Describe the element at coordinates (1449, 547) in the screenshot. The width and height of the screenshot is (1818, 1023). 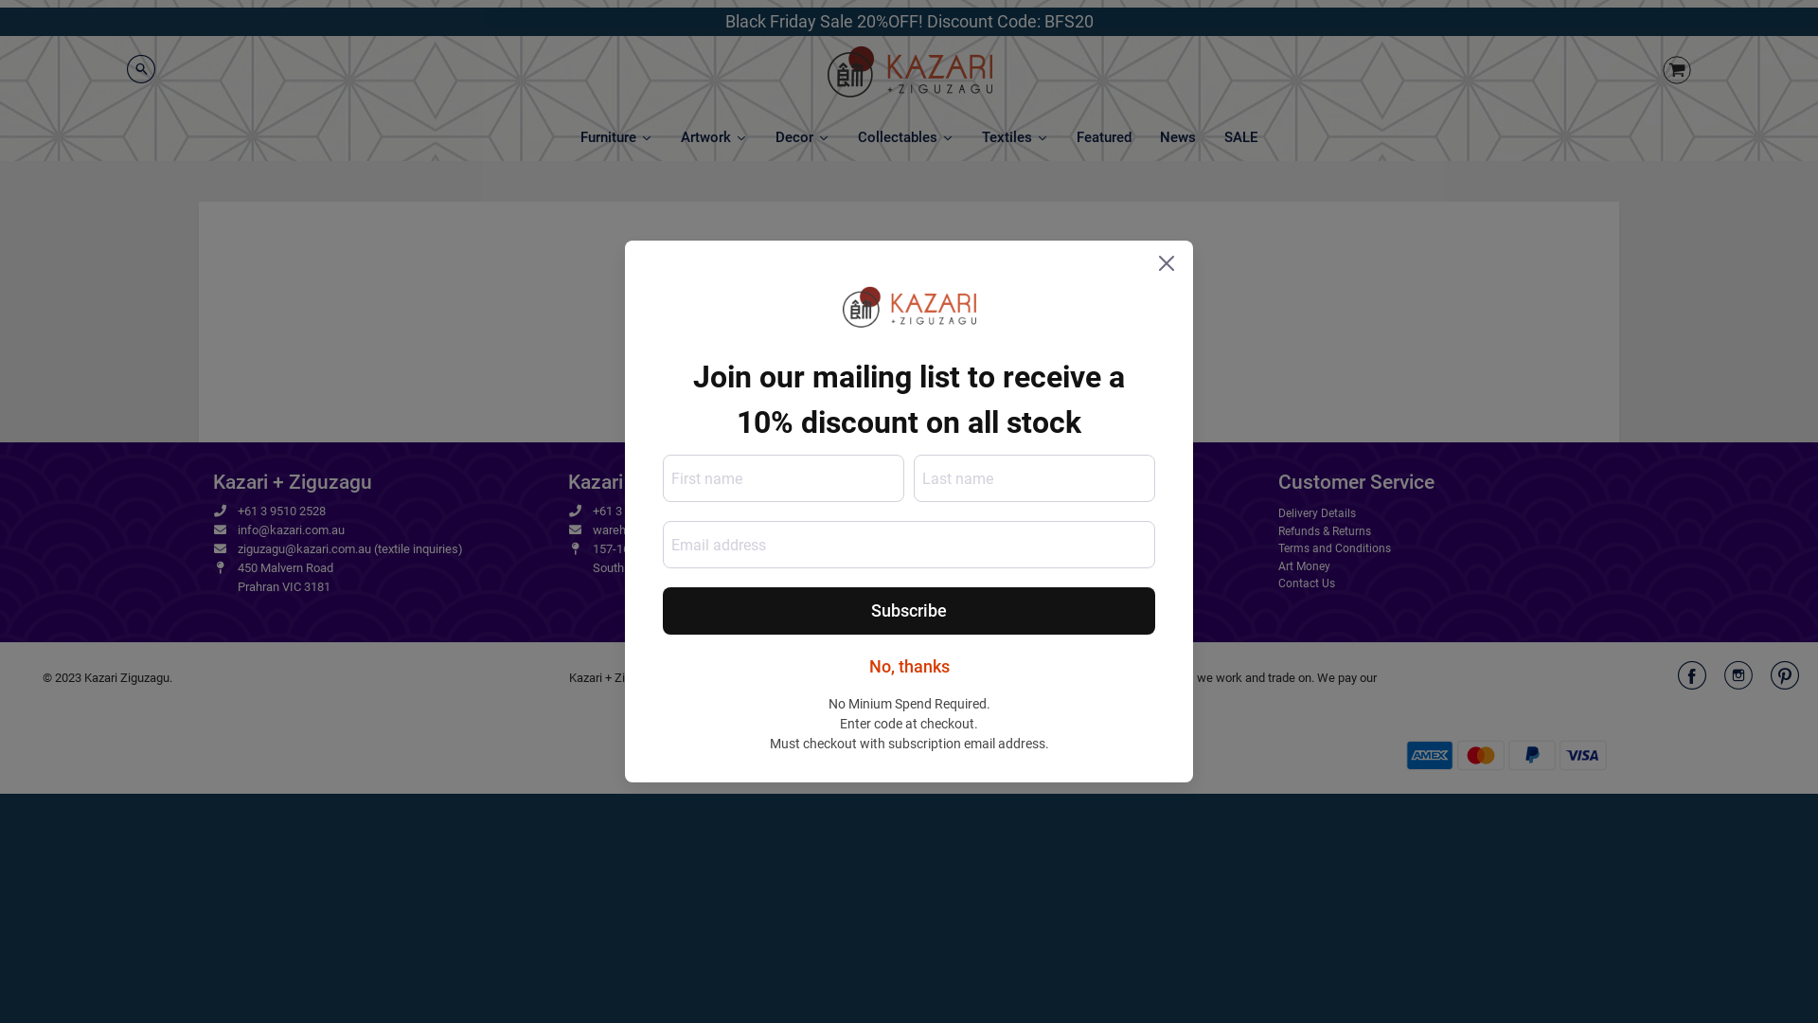
I see `Terms and Conditions` at that location.